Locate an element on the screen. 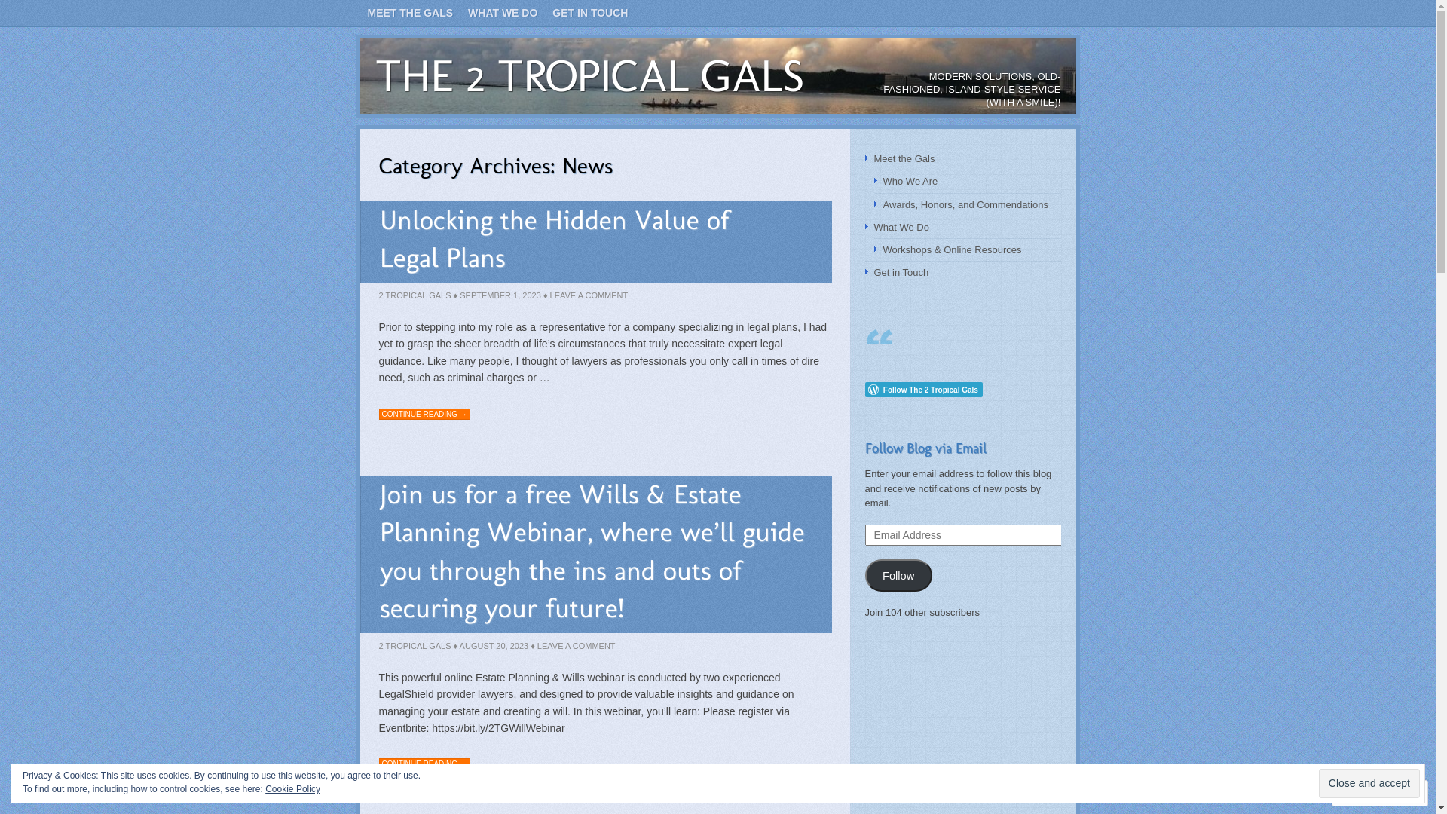 The height and width of the screenshot is (814, 1447). SEPTEMBER 1, 2023 is located at coordinates (500, 295).